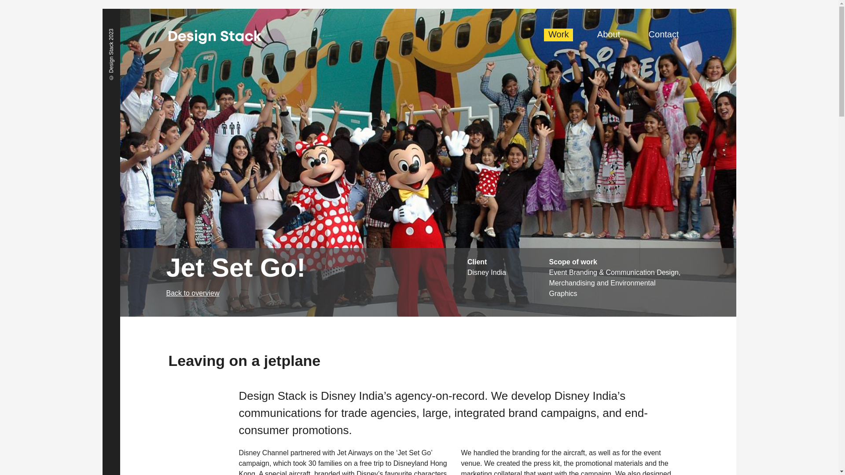 The height and width of the screenshot is (475, 845). What do you see at coordinates (558, 34) in the screenshot?
I see `Work` at bounding box center [558, 34].